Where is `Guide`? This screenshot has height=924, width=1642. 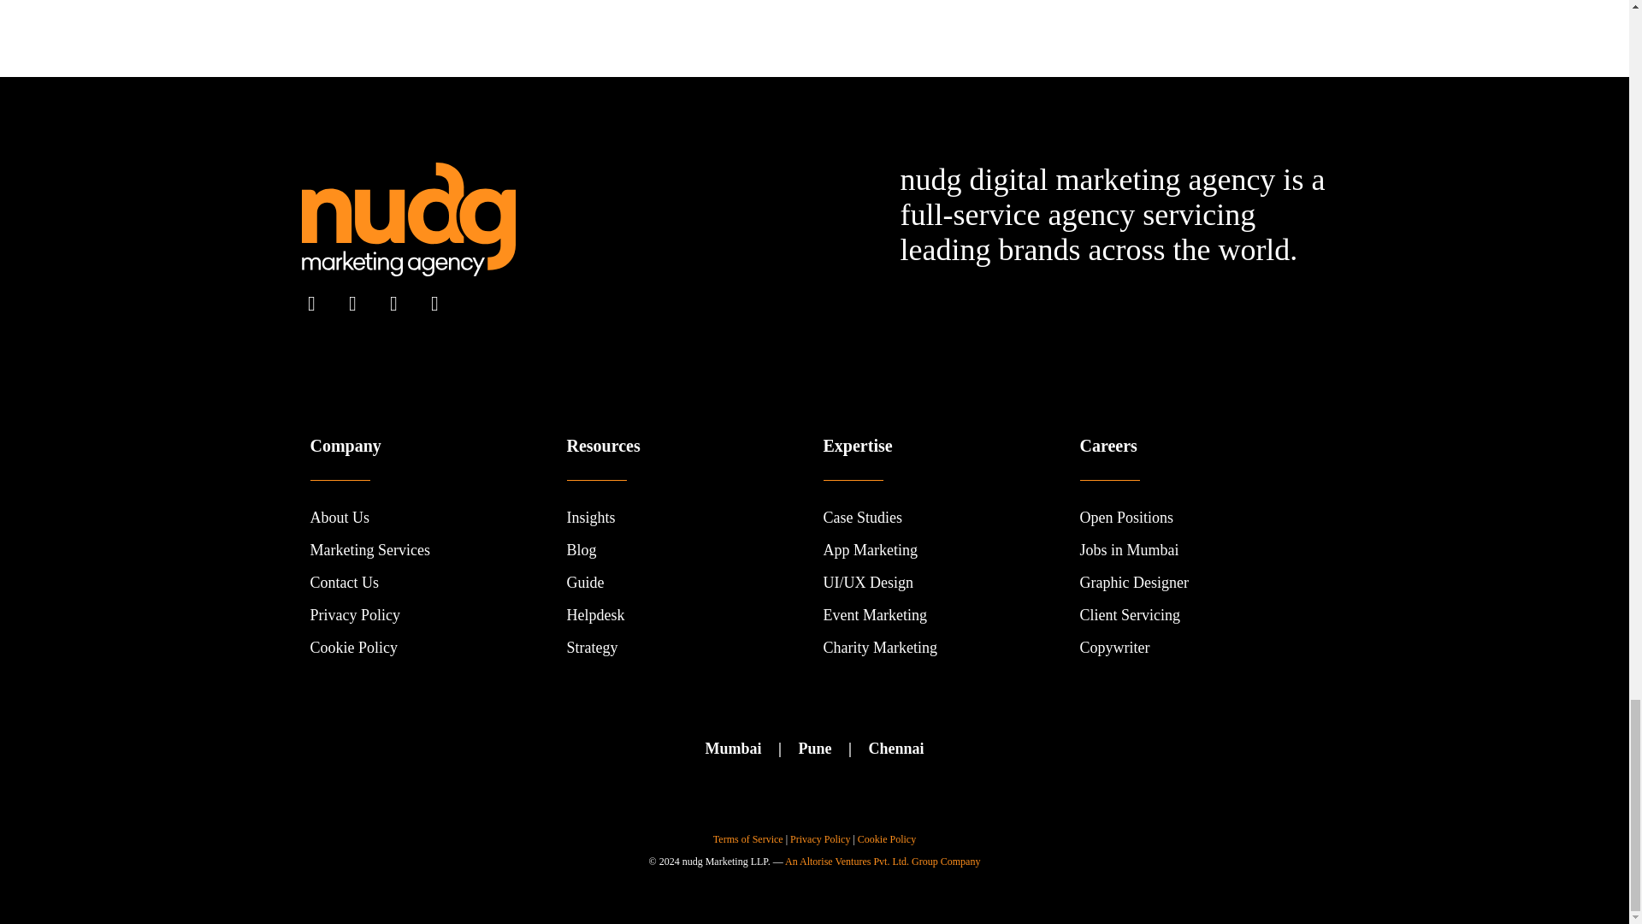
Guide is located at coordinates (585, 583).